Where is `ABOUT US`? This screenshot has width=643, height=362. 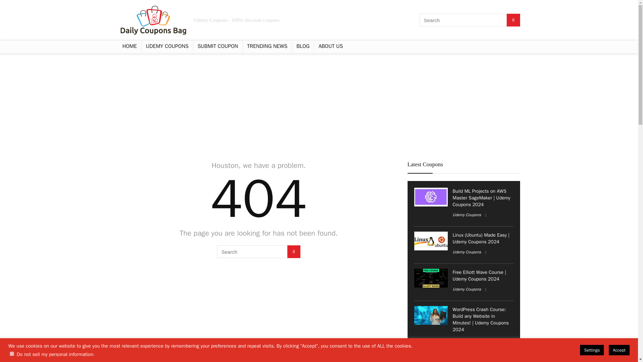 ABOUT US is located at coordinates (331, 47).